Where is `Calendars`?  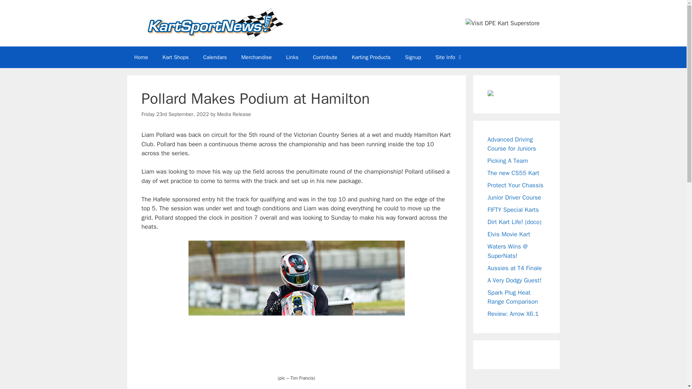 Calendars is located at coordinates (215, 57).